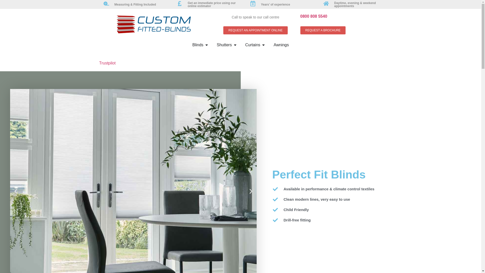 The height and width of the screenshot is (273, 485). Describe the element at coordinates (313, 16) in the screenshot. I see `0800 808 5540` at that location.